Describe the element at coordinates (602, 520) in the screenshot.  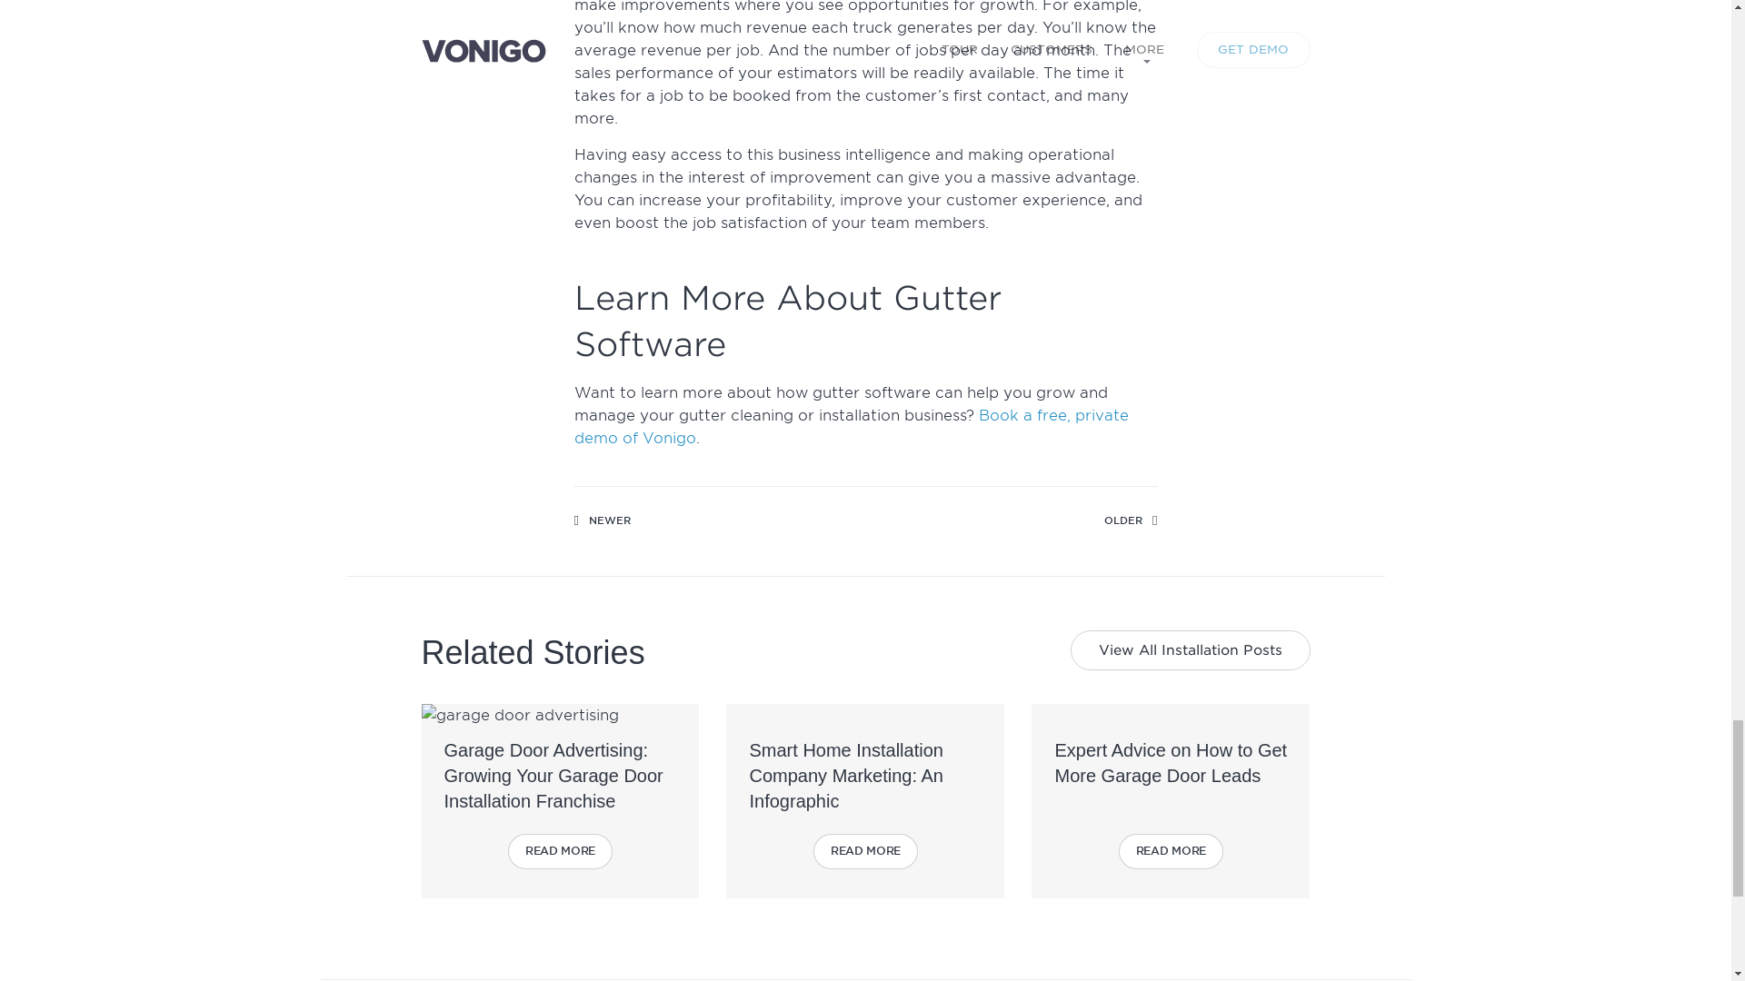
I see `NEWER` at that location.